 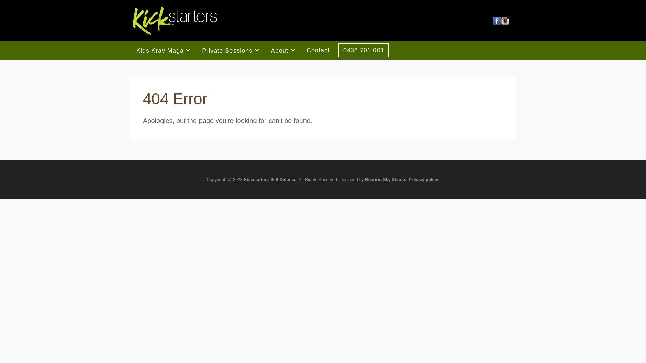 I want to click on Instagram, so click(x=505, y=21).